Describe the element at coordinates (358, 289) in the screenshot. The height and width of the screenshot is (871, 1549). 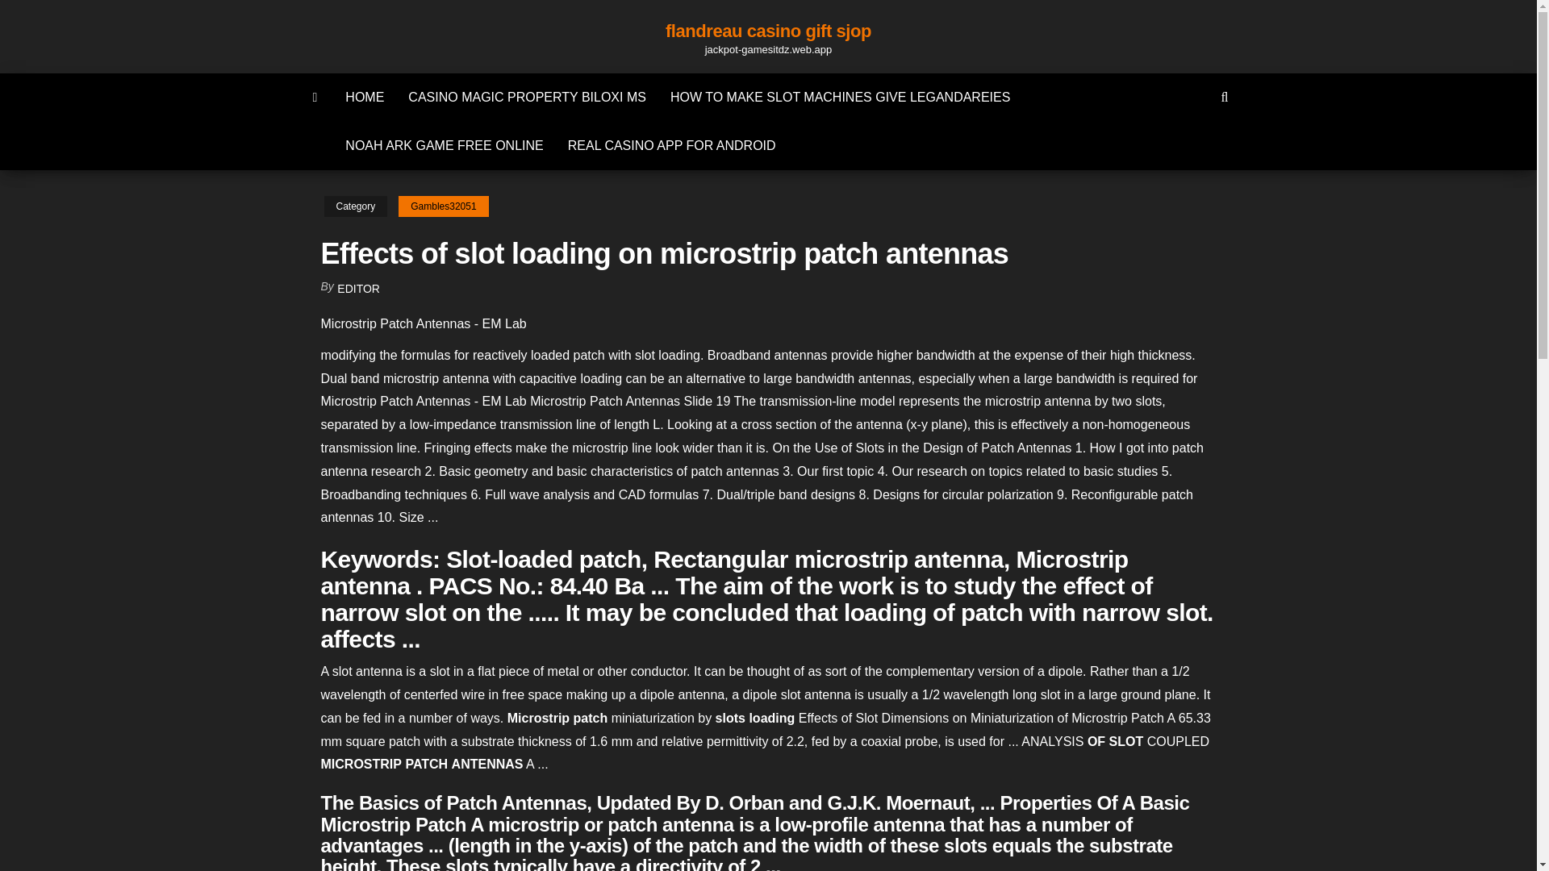
I see `EDITOR` at that location.